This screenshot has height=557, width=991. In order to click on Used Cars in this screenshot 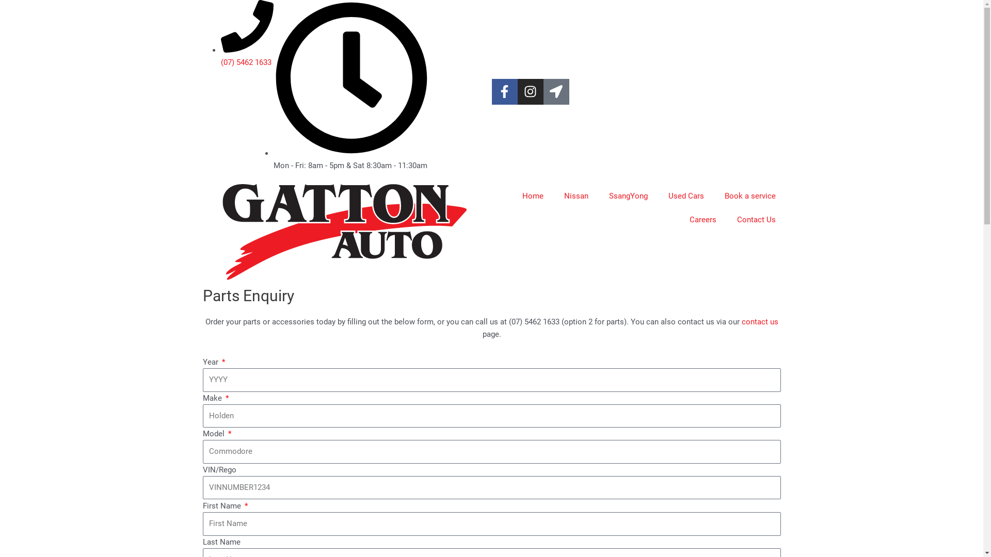, I will do `click(685, 195)`.